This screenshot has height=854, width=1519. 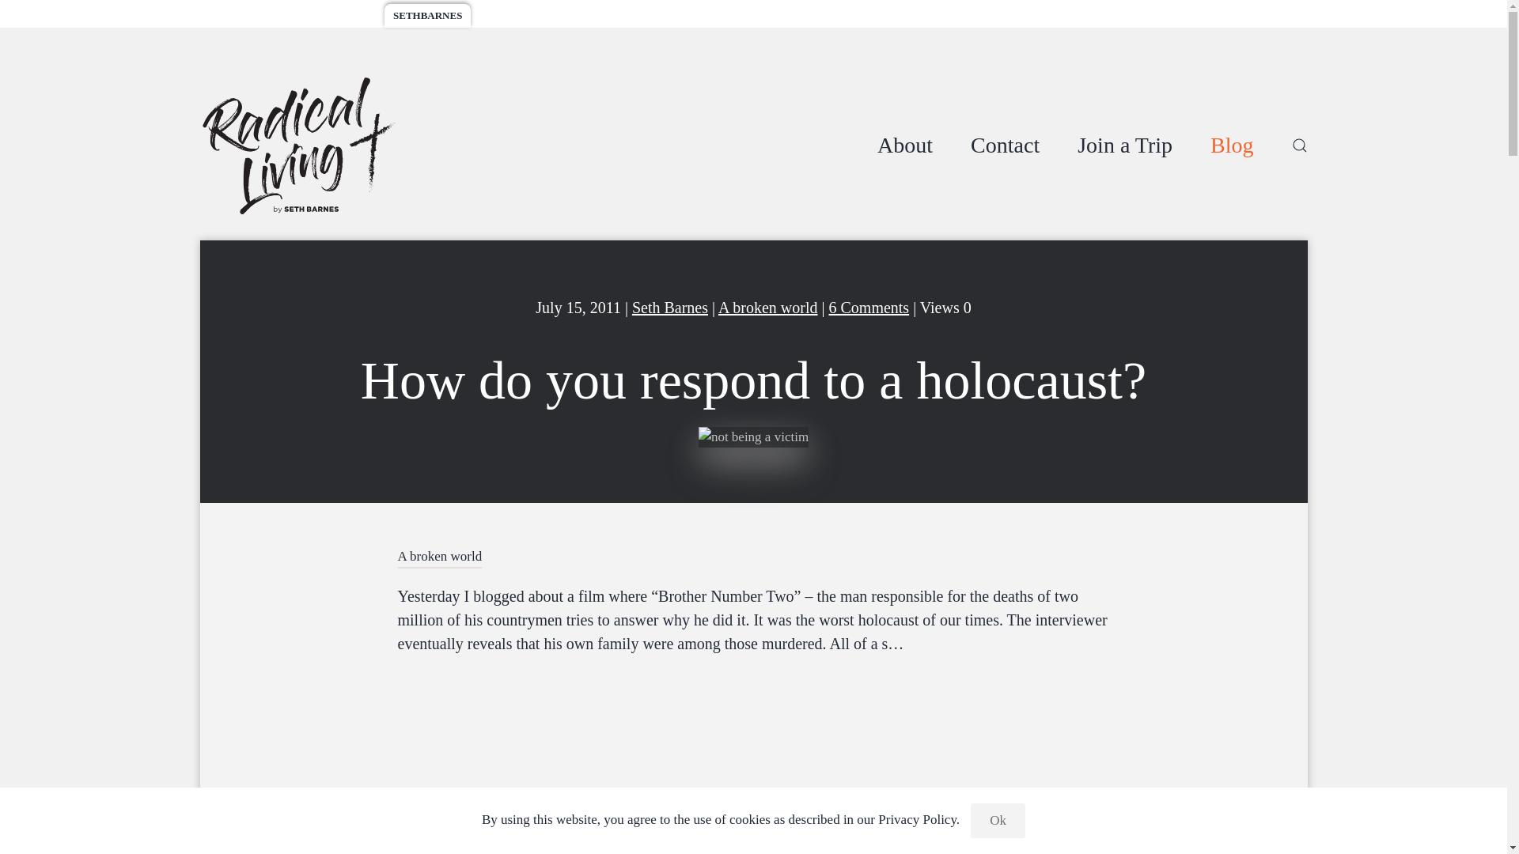 I want to click on How do you respond to a holocaust? 1, so click(x=753, y=436).